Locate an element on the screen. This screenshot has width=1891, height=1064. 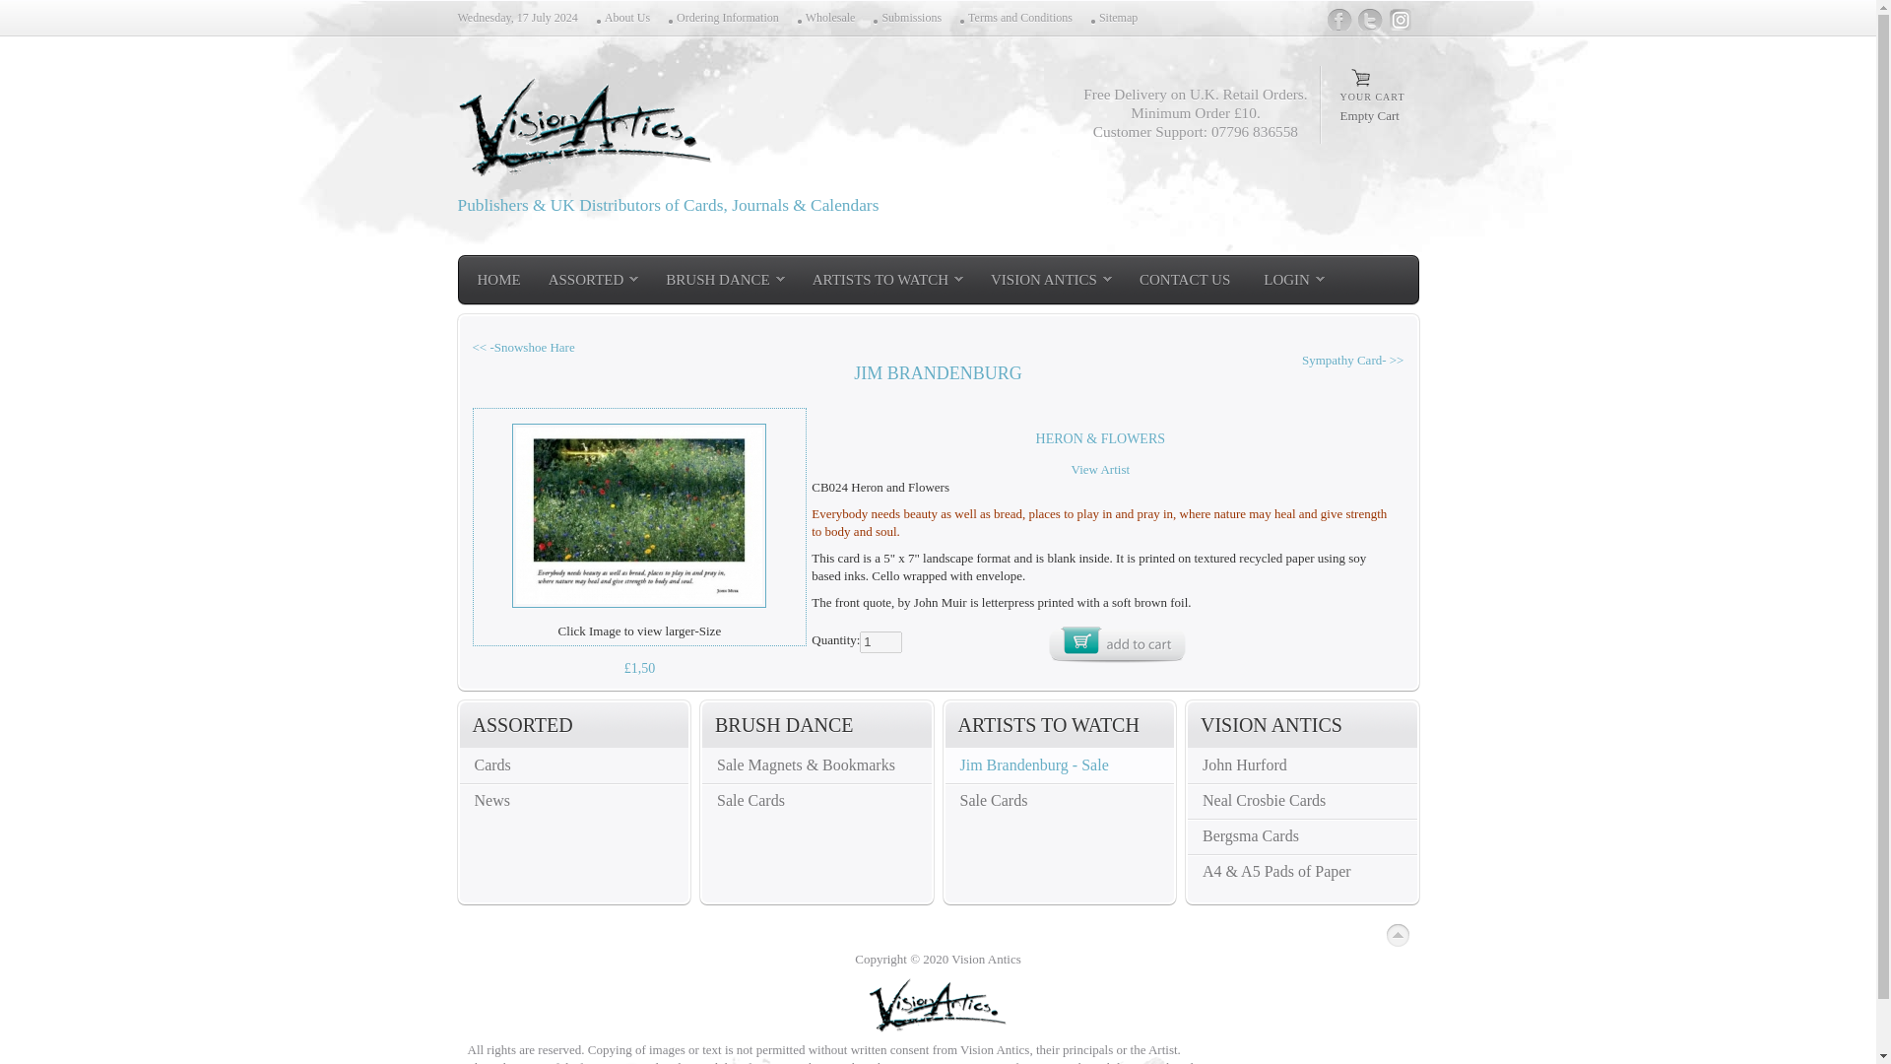
Follow Vision Antics on Instagram is located at coordinates (1401, 18).